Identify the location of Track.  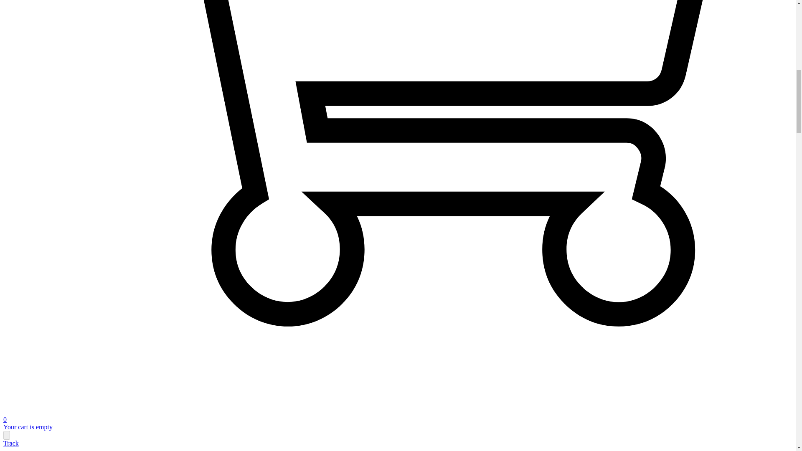
(11, 443).